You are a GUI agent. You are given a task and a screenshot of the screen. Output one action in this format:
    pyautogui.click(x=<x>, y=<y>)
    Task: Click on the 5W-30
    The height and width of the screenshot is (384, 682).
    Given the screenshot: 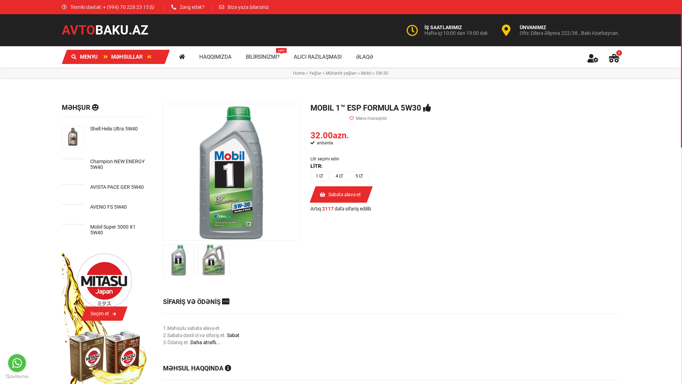 What is the action you would take?
    pyautogui.click(x=382, y=73)
    